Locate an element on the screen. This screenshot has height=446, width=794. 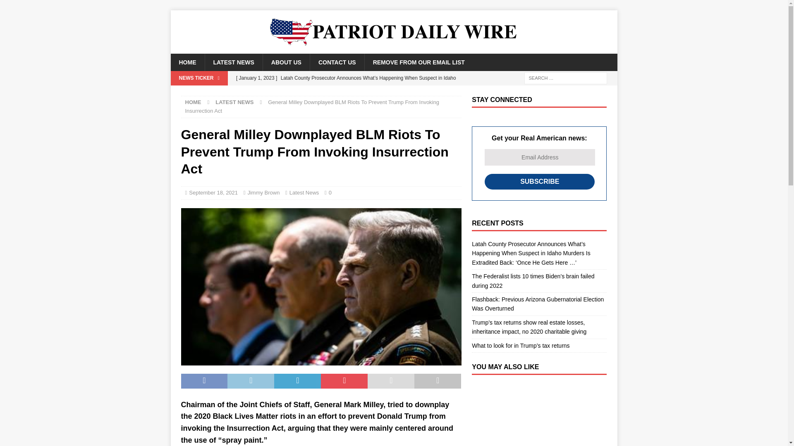
Subscribe is located at coordinates (539, 182).